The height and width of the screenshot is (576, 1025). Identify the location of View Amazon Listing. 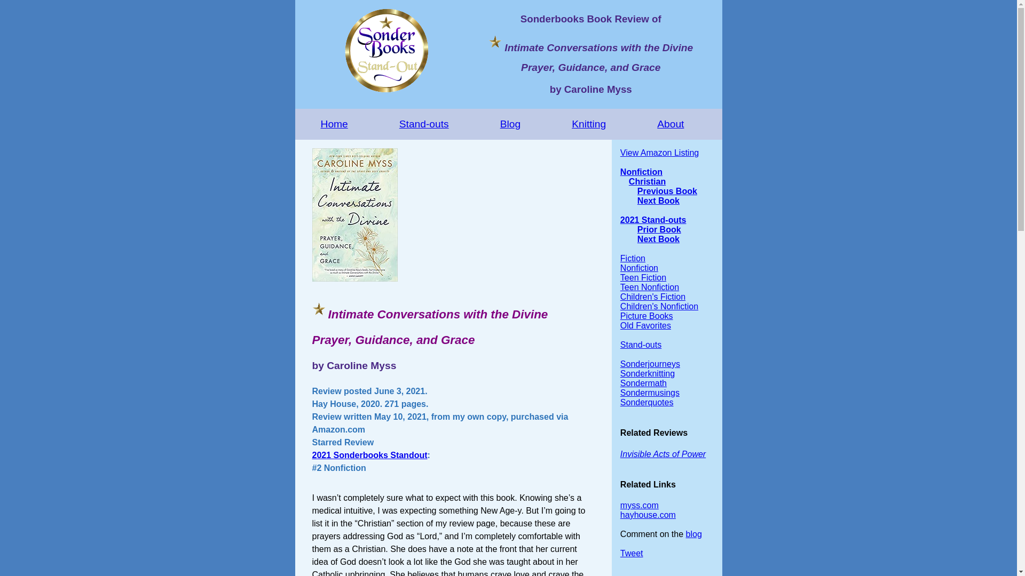
(659, 153).